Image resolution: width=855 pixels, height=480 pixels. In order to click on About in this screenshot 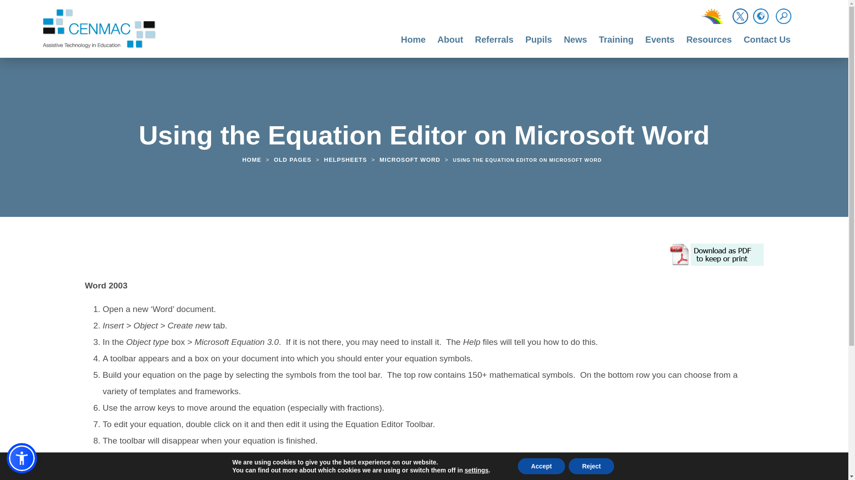, I will do `click(450, 44)`.